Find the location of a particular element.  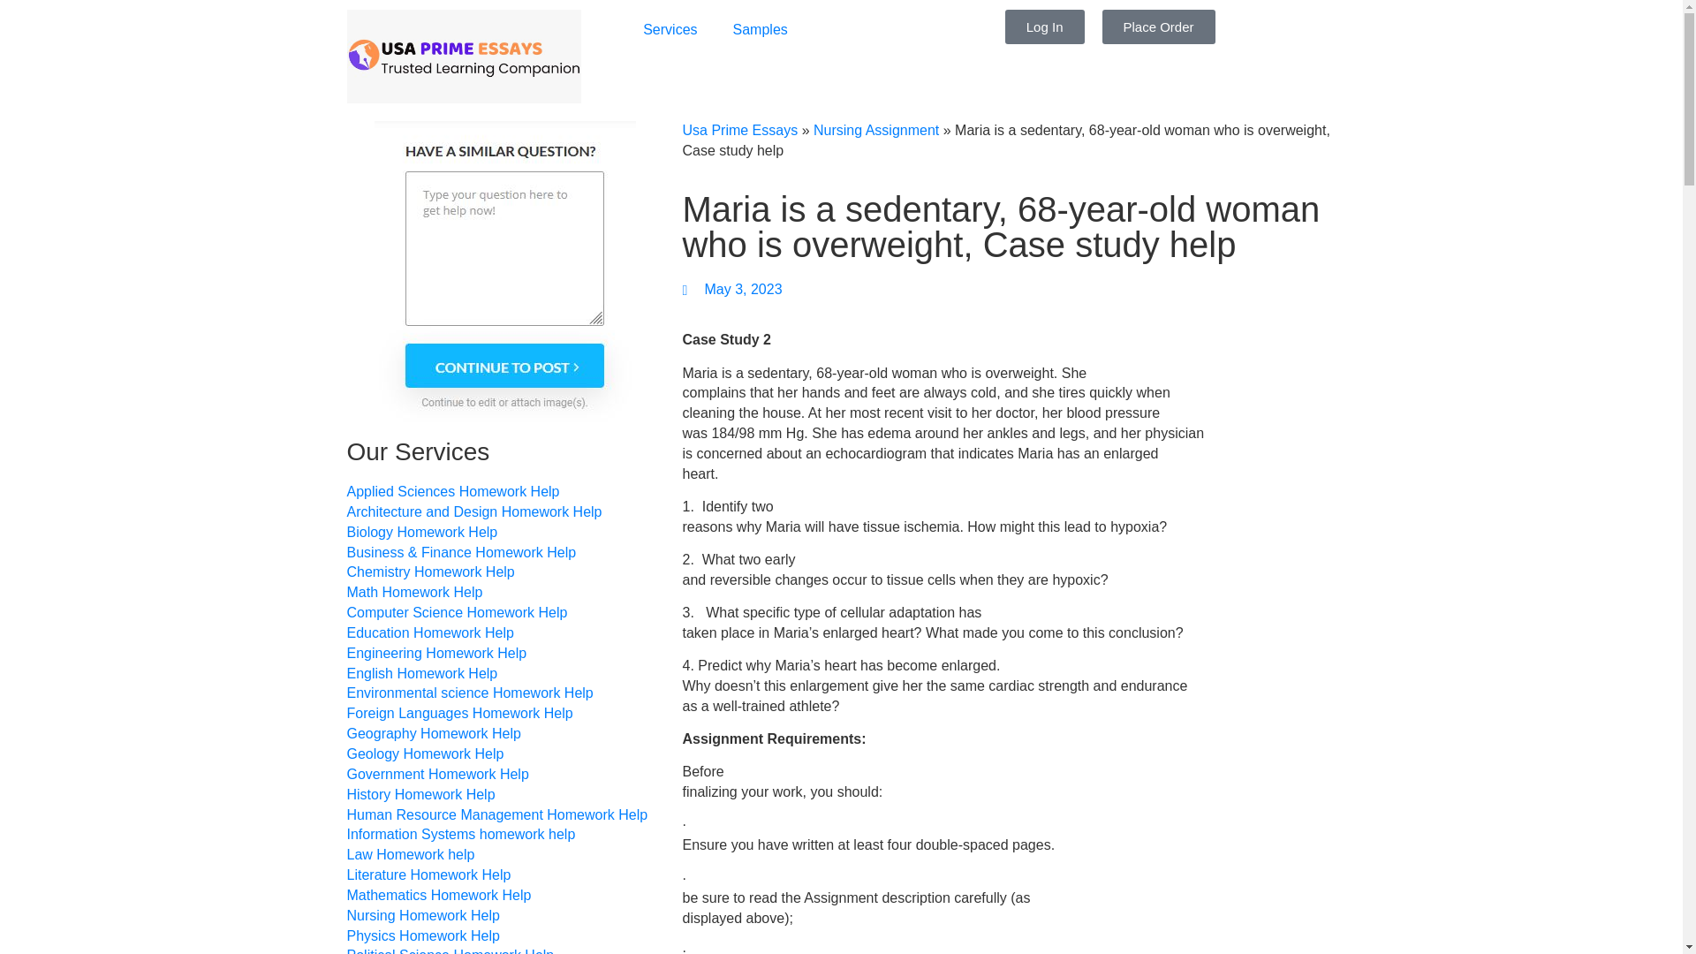

History Homework Help is located at coordinates (420, 795).